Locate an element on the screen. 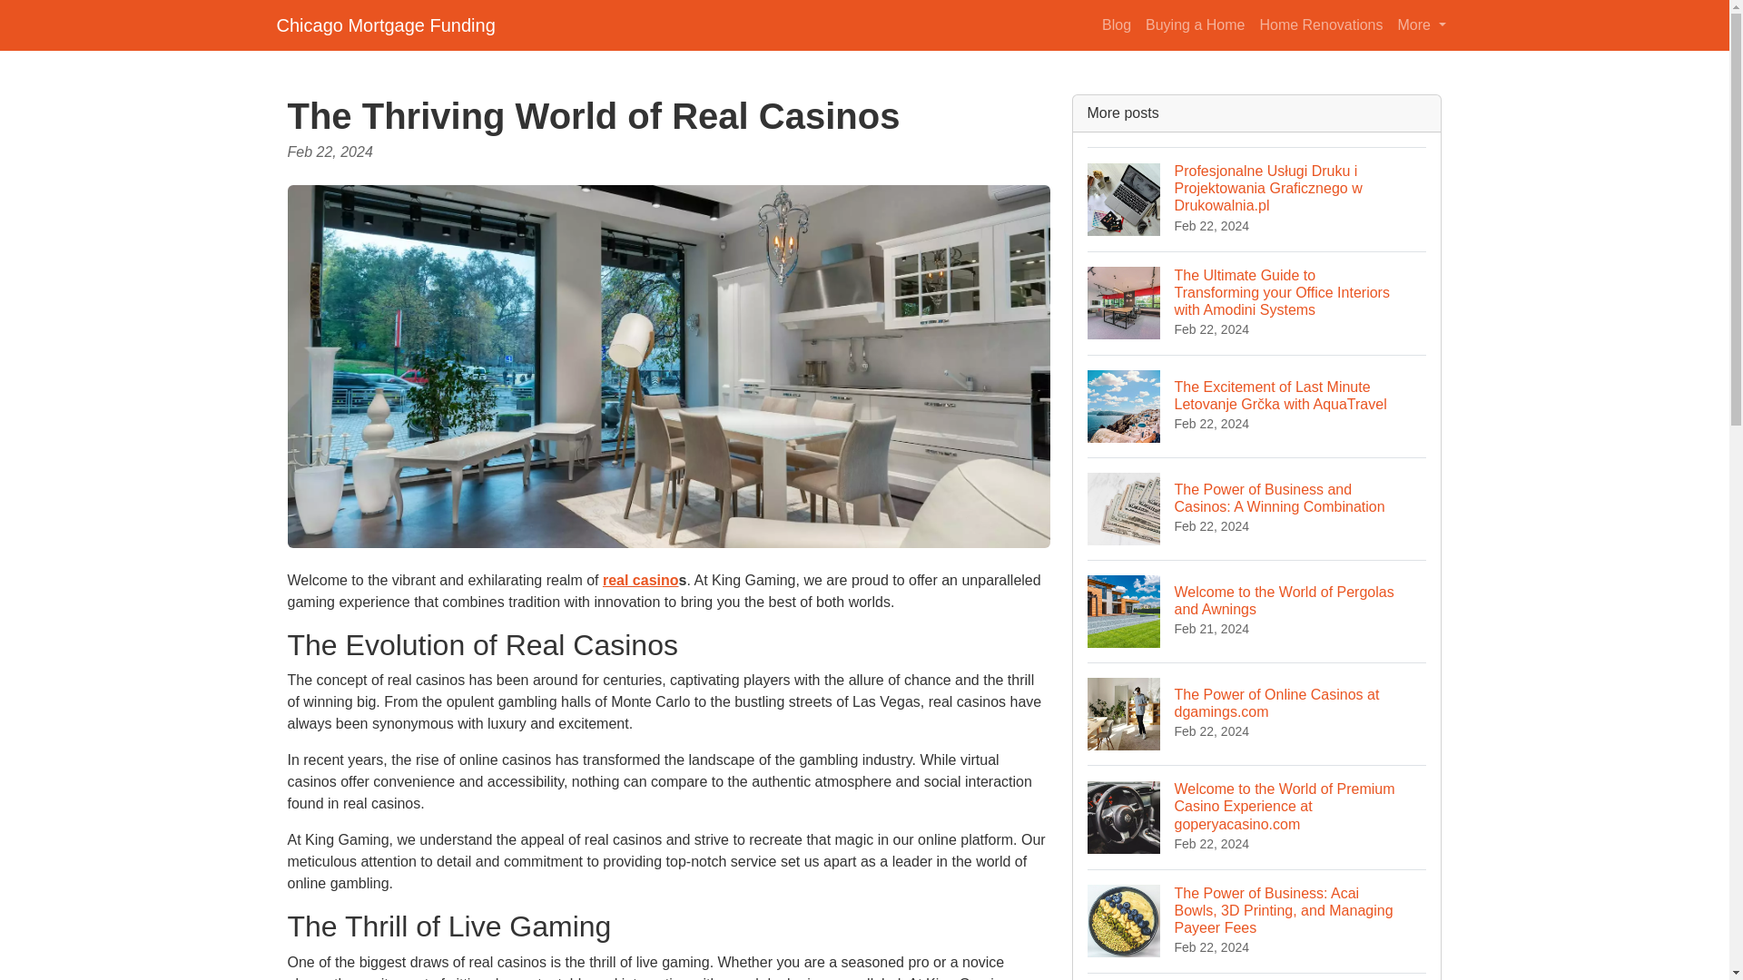 Image resolution: width=1743 pixels, height=980 pixels. real casino is located at coordinates (641, 580).